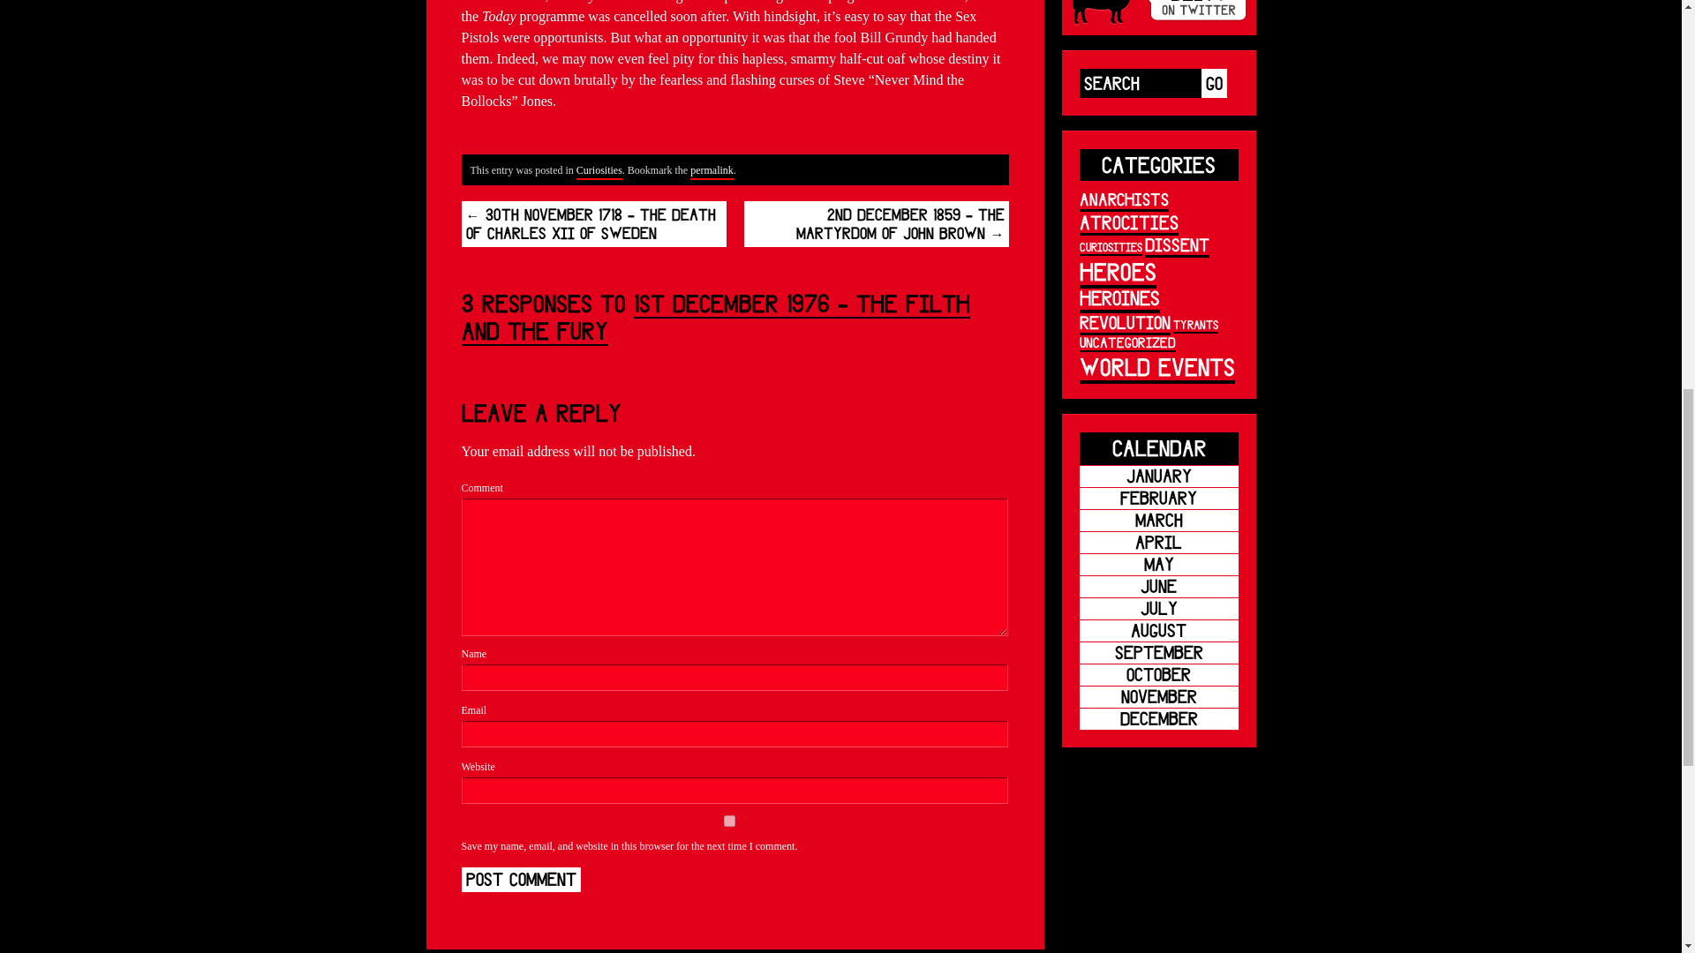 The height and width of the screenshot is (953, 1695). I want to click on HEROES, so click(1117, 273).